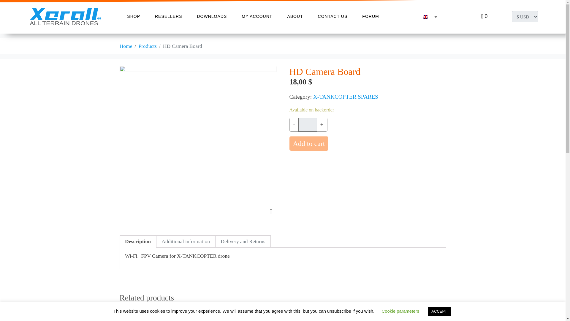 The image size is (570, 321). What do you see at coordinates (133, 17) in the screenshot?
I see `SHOP` at bounding box center [133, 17].